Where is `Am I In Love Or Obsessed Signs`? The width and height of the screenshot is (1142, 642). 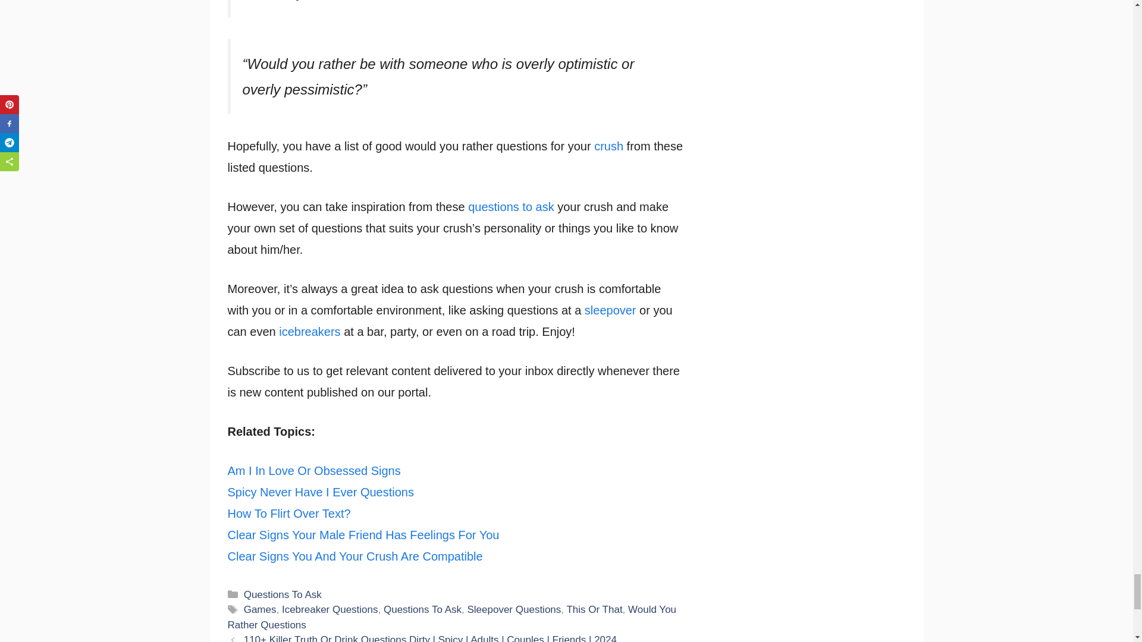
Am I In Love Or Obsessed Signs is located at coordinates (314, 471).